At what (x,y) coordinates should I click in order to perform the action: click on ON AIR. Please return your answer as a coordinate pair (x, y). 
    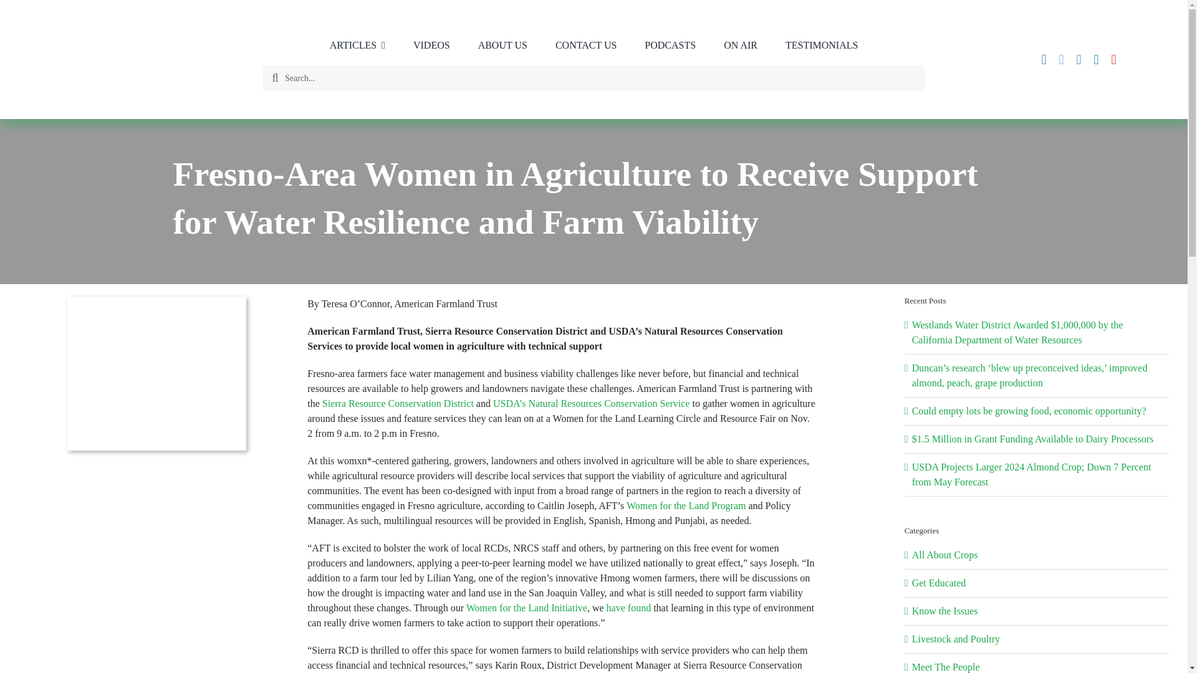
    Looking at the image, I should click on (740, 45).